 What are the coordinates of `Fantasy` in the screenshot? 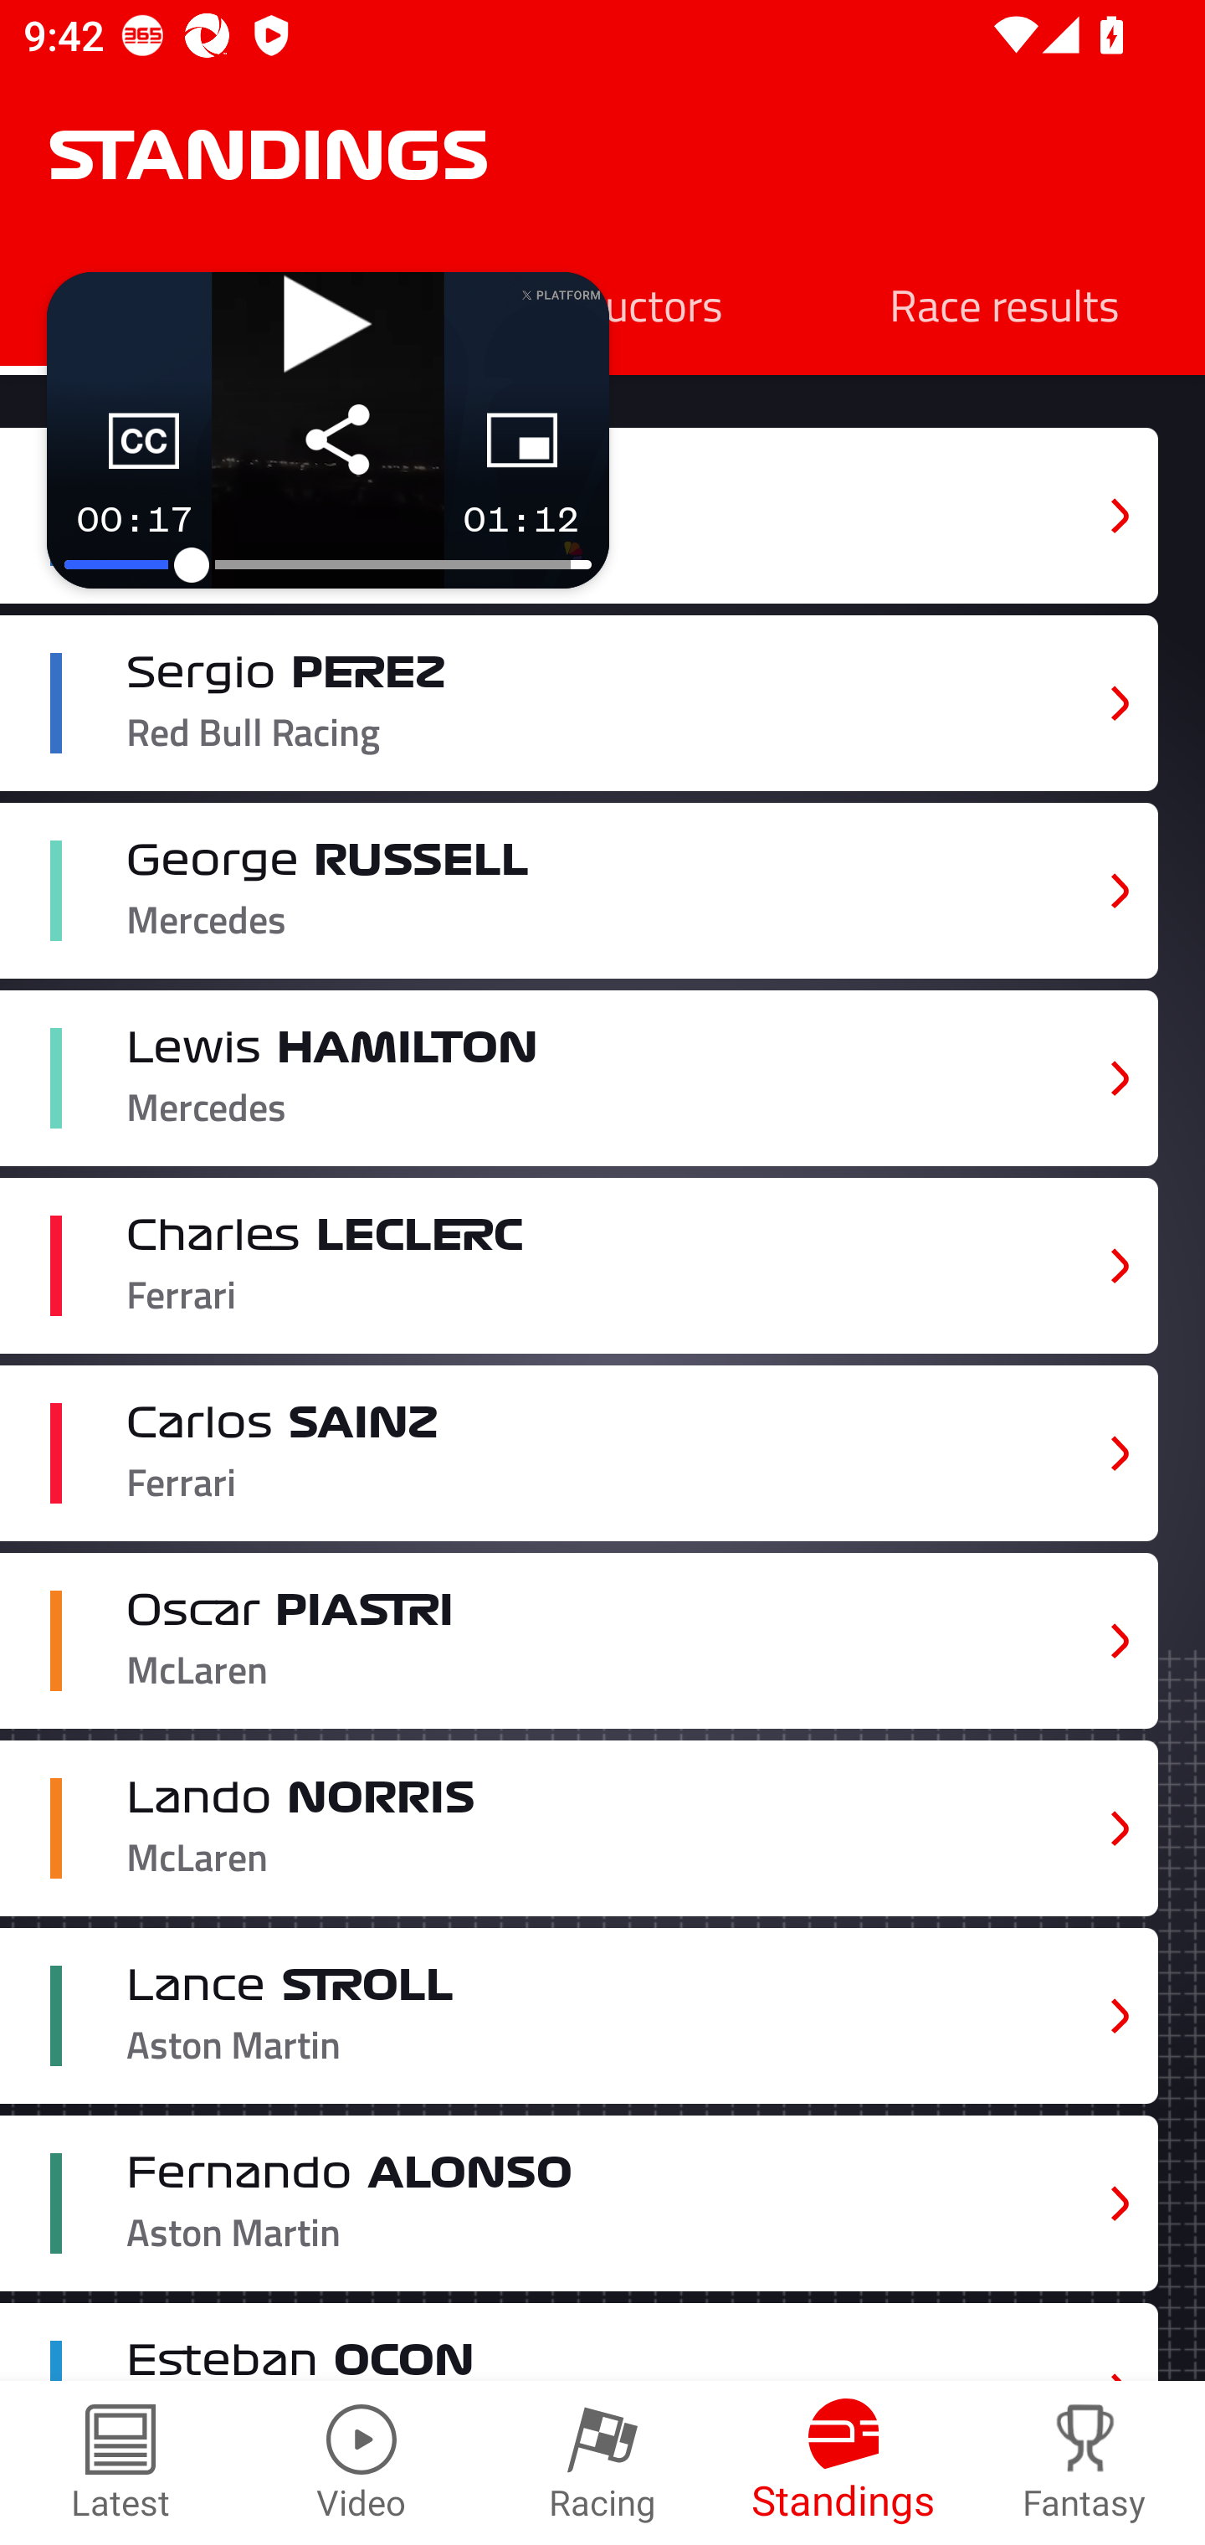 It's located at (1084, 2463).